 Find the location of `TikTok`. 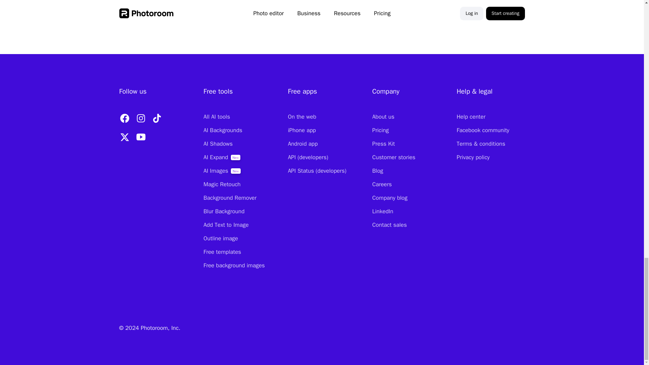

TikTok is located at coordinates (157, 118).